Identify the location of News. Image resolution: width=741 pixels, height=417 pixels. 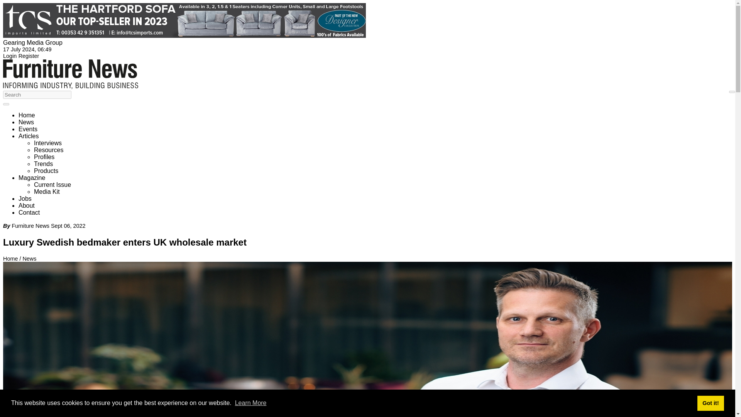
(29, 259).